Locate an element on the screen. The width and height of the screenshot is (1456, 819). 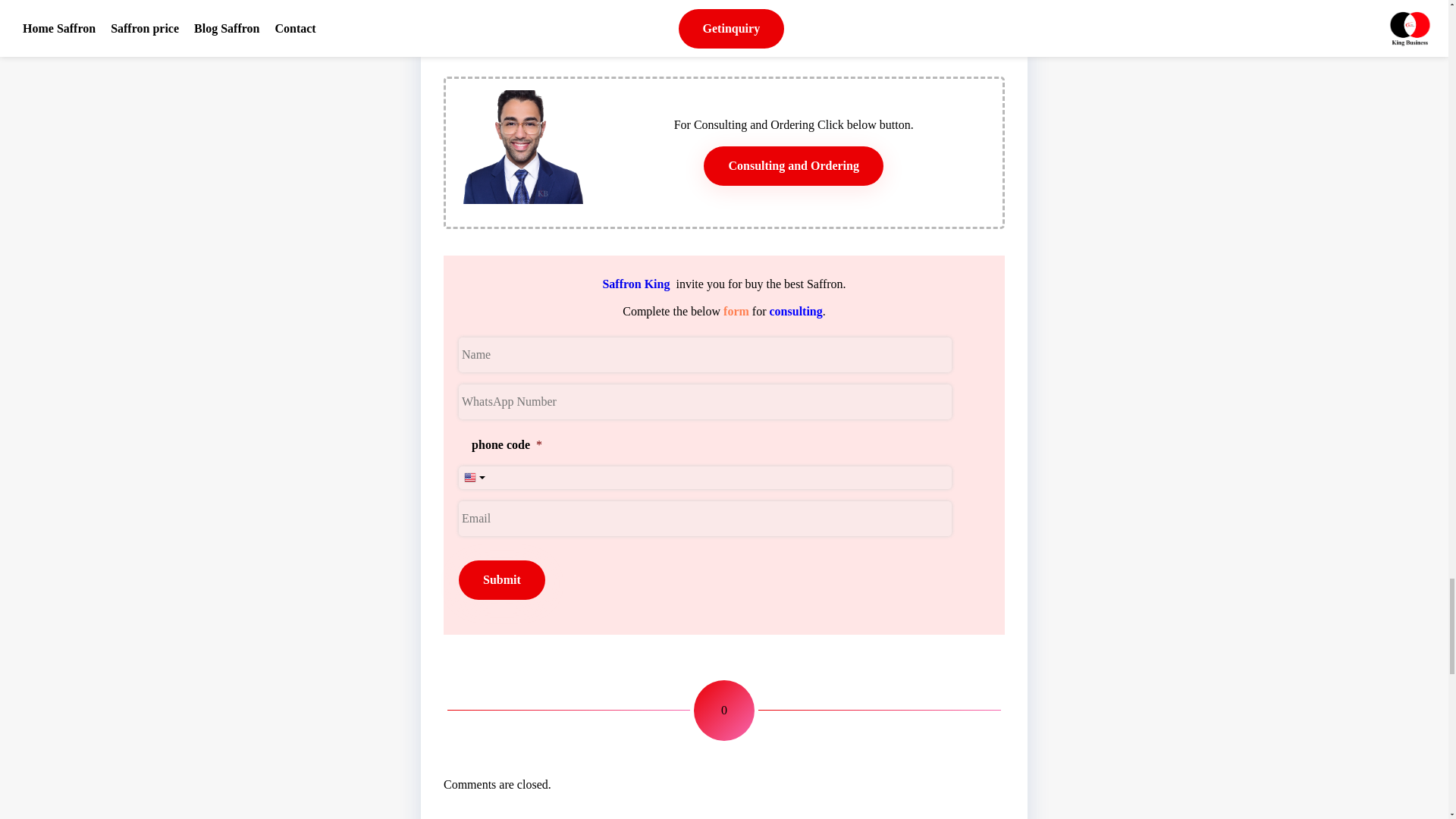
form is located at coordinates (736, 311).